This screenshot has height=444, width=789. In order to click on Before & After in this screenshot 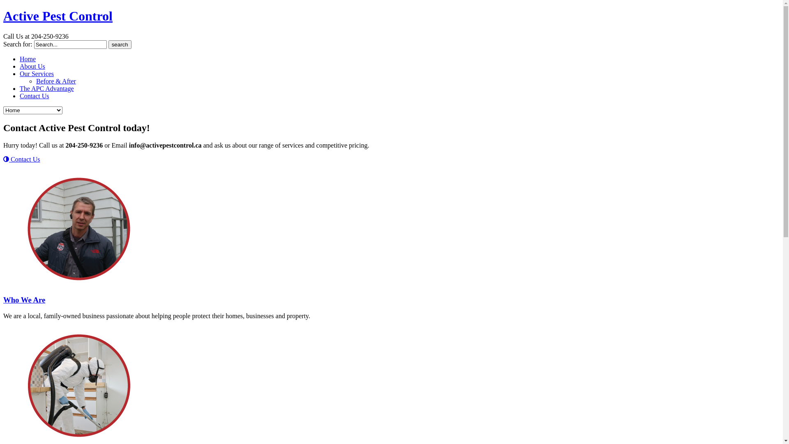, I will do `click(56, 81)`.